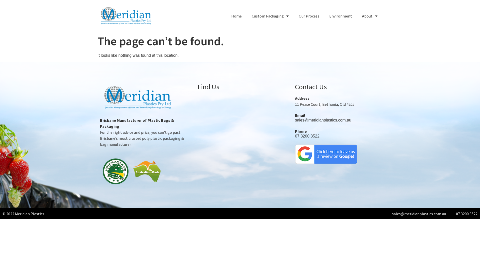 Image resolution: width=480 pixels, height=270 pixels. I want to click on Our Process, so click(309, 16).